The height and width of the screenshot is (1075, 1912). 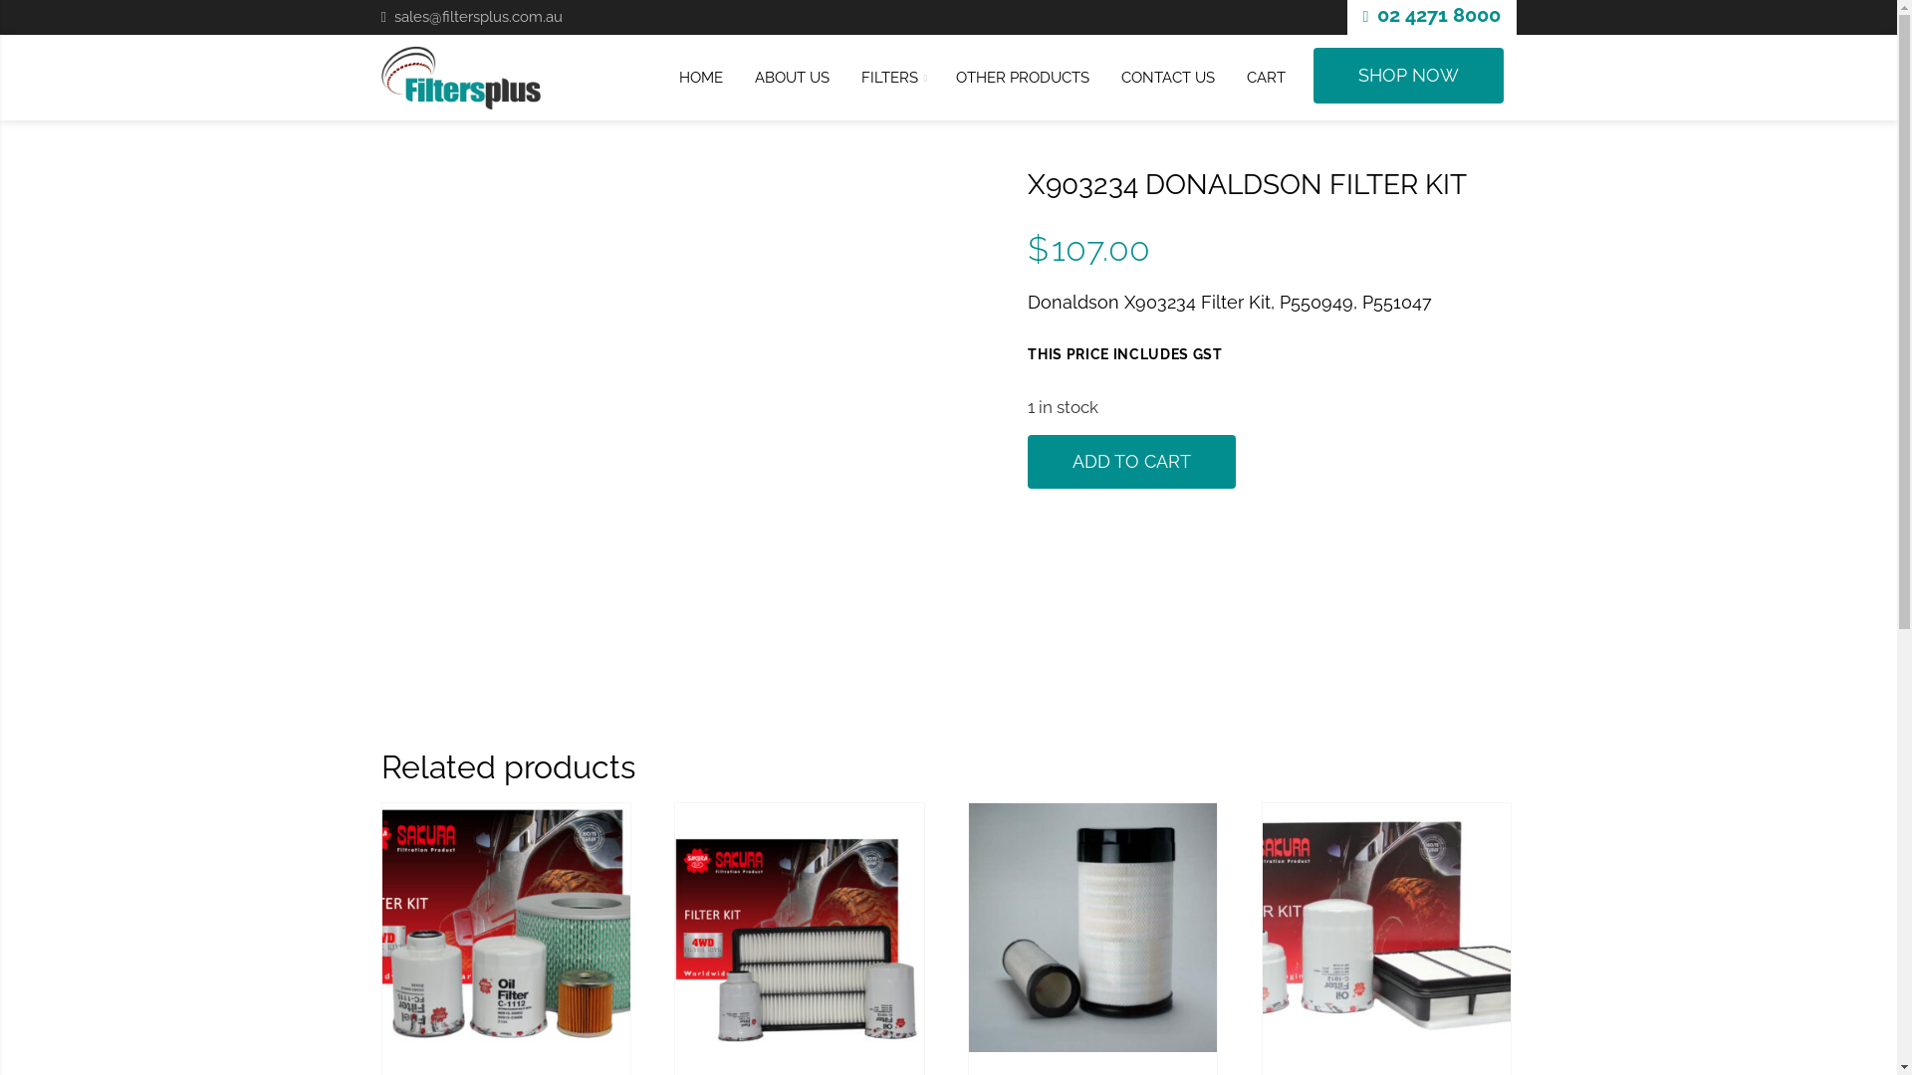 I want to click on CONTACT US, so click(x=1168, y=78).